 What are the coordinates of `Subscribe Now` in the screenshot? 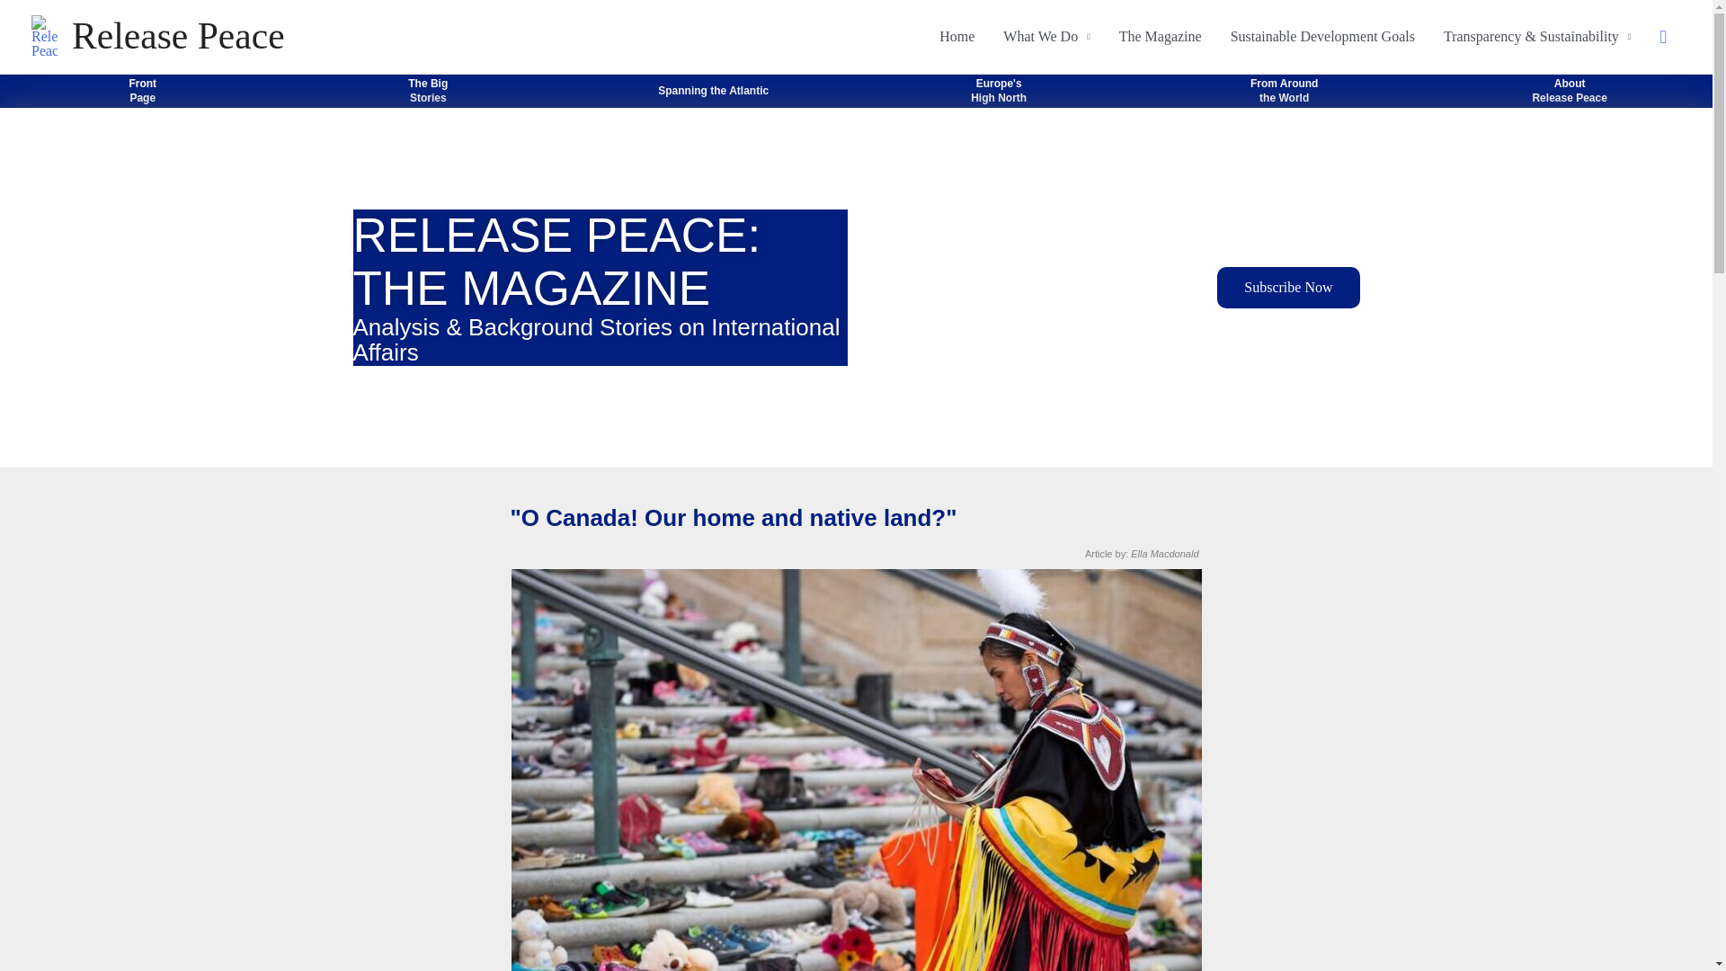 It's located at (1322, 36).